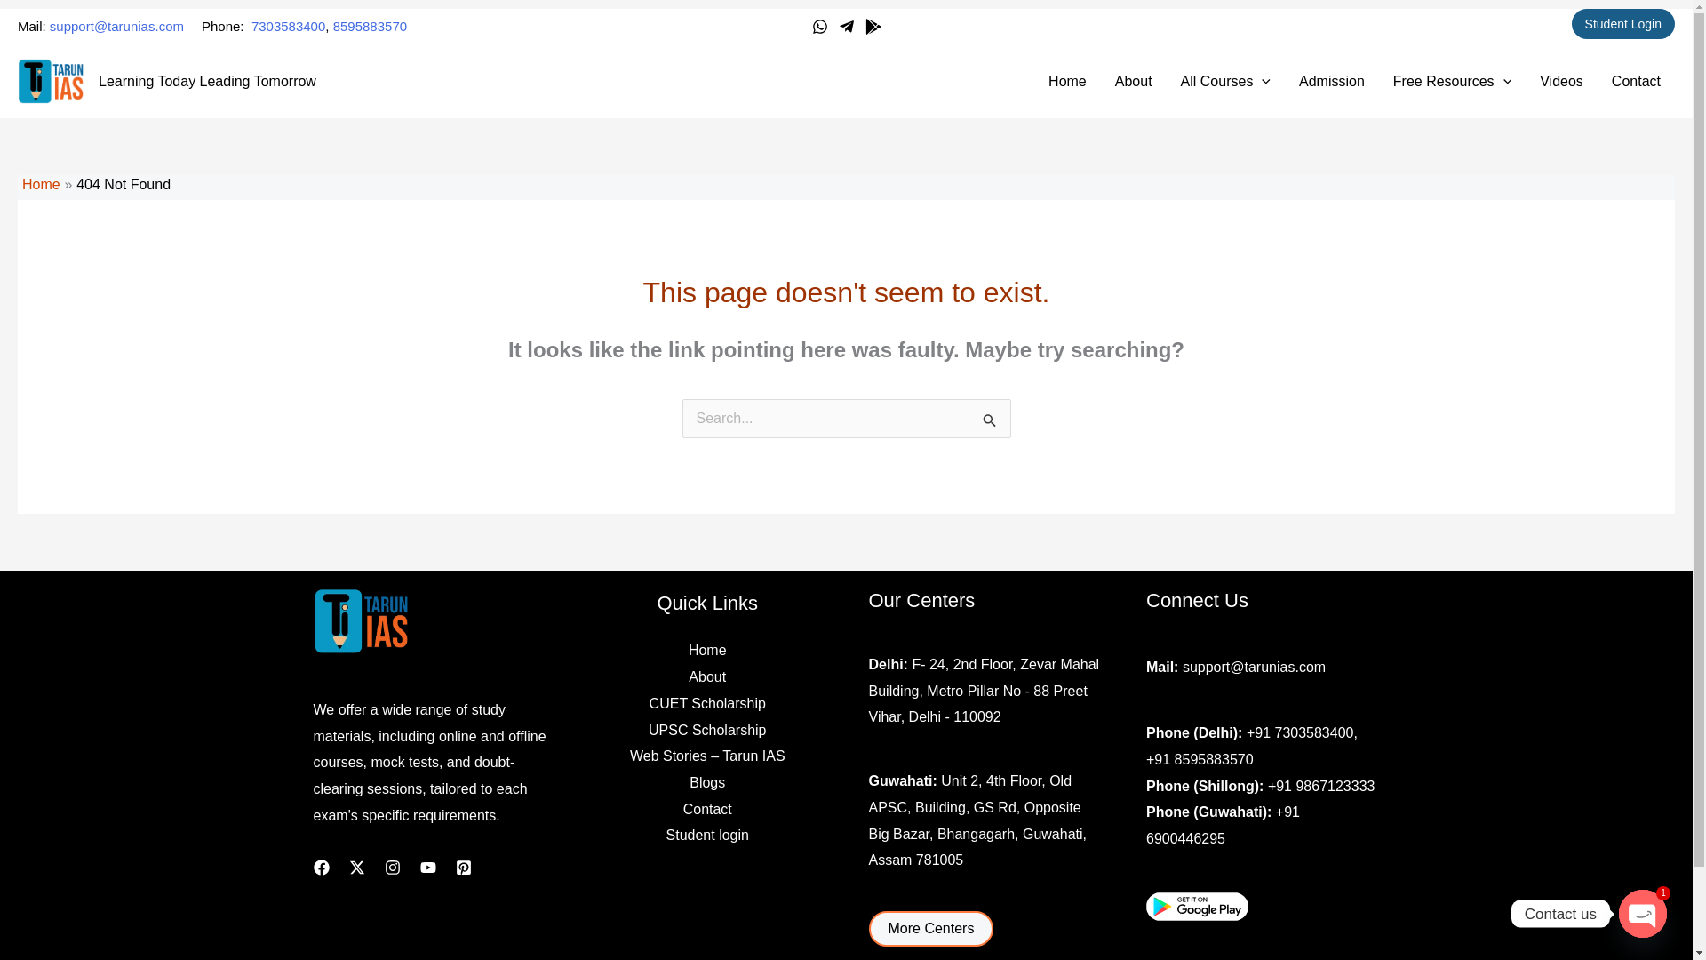  I want to click on Search, so click(990, 424).